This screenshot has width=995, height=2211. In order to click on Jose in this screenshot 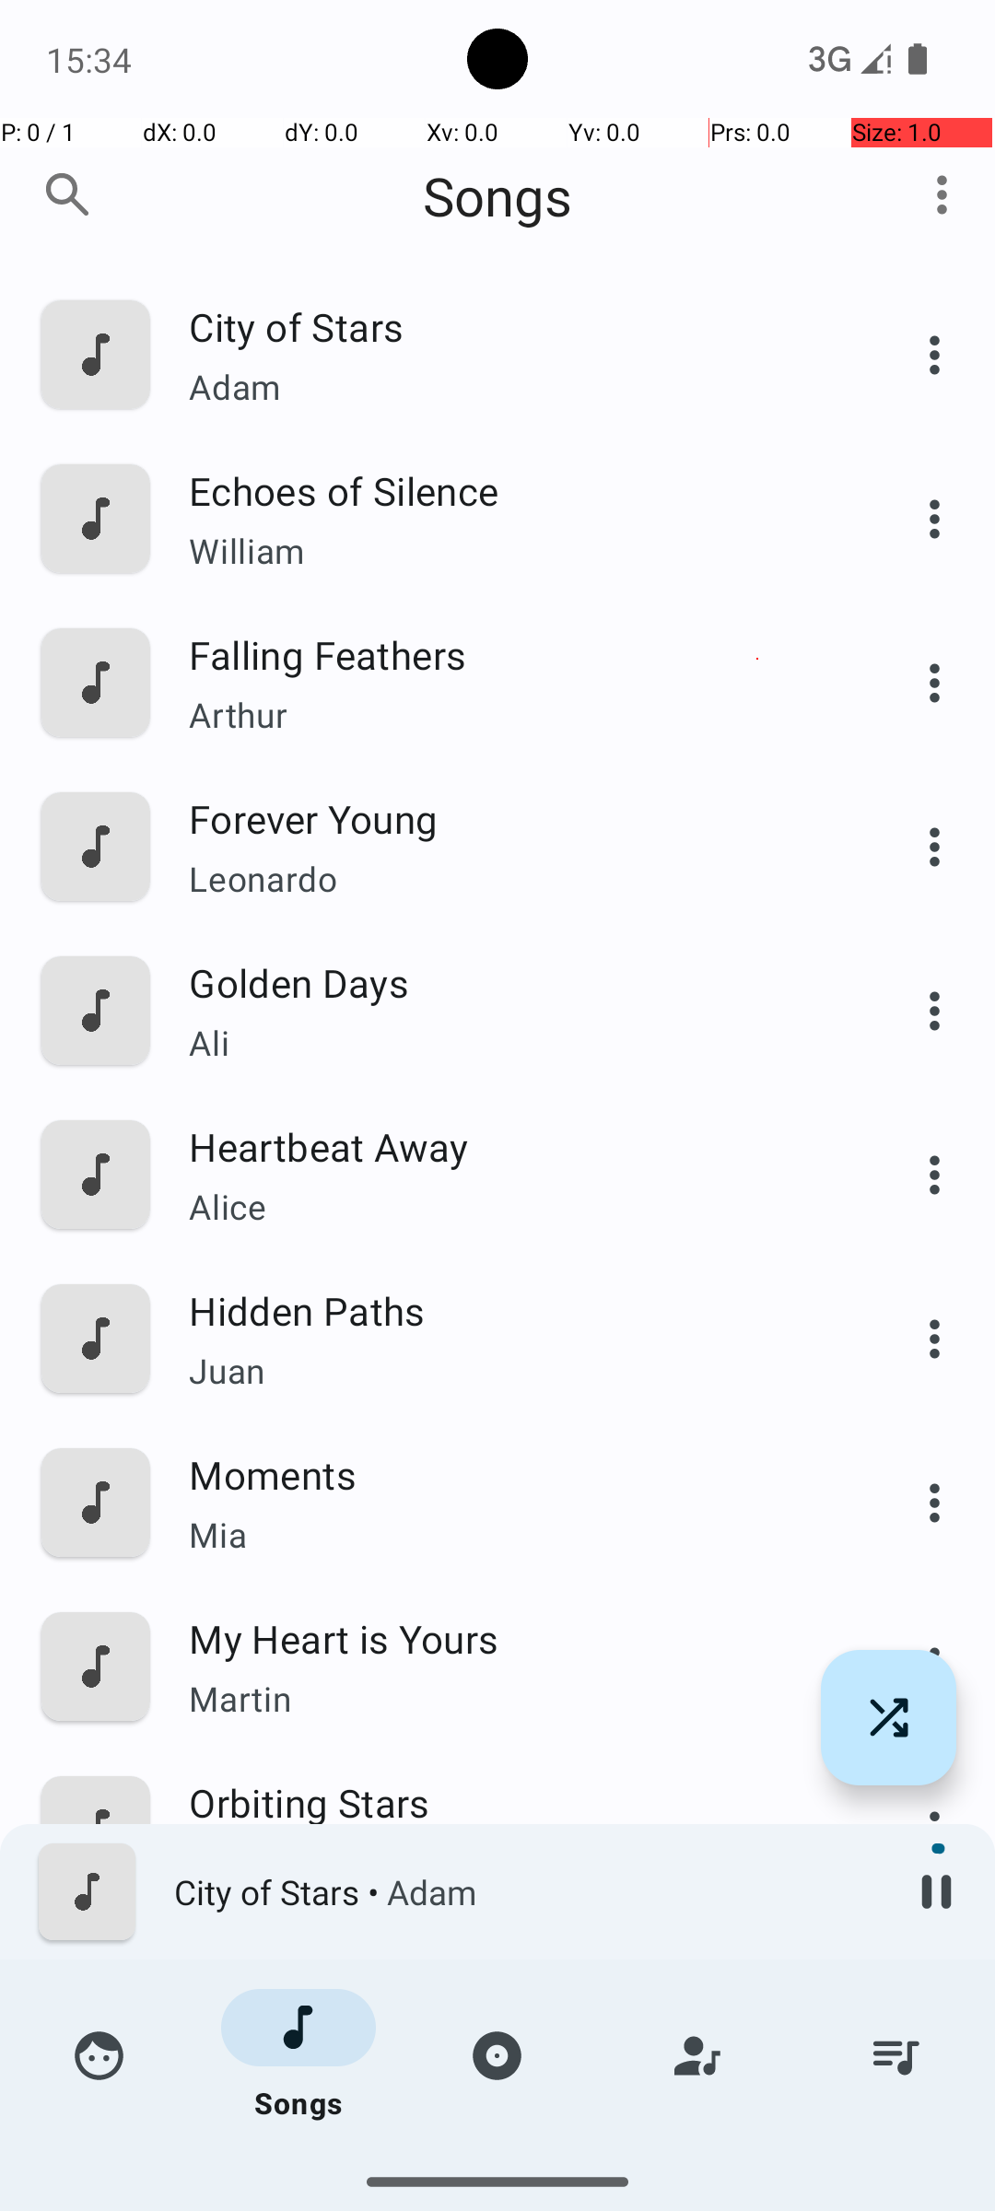, I will do `click(513, 2027)`.